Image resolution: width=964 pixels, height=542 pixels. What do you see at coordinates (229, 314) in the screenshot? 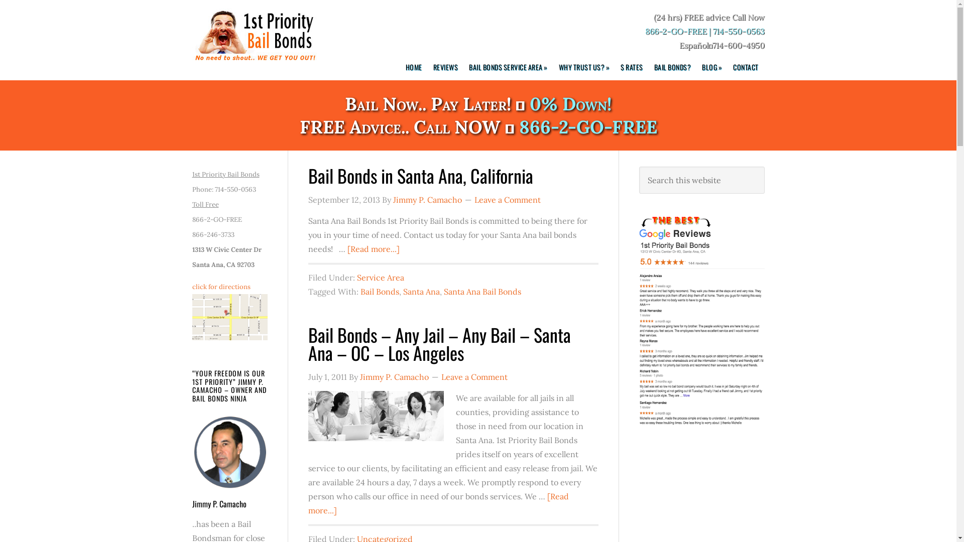
I see `click for directions` at bounding box center [229, 314].